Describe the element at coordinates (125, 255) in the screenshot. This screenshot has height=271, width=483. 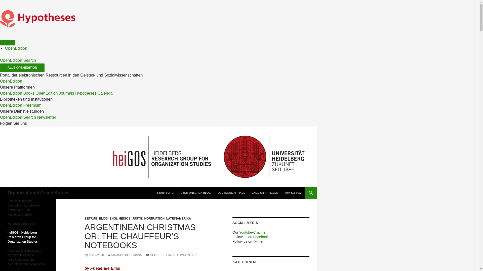
I see `MARKUS POHLMANN` at that location.